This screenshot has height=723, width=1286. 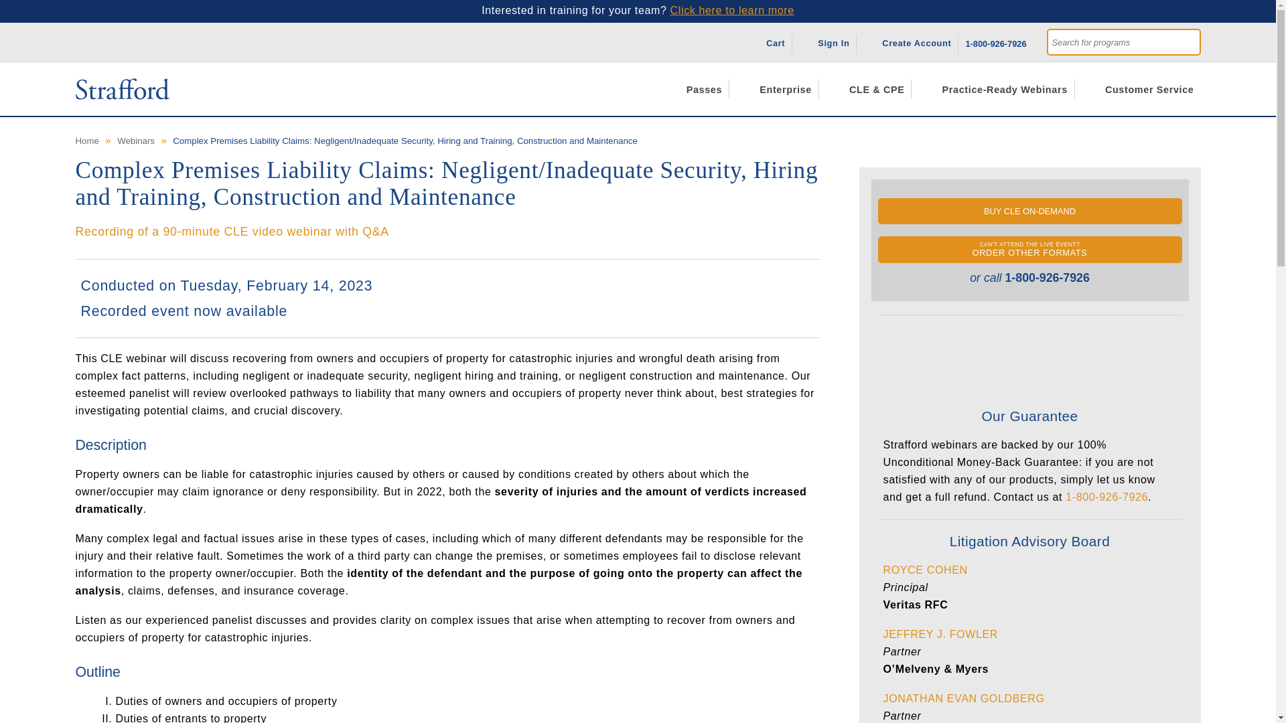 What do you see at coordinates (697, 88) in the screenshot?
I see `Passes` at bounding box center [697, 88].